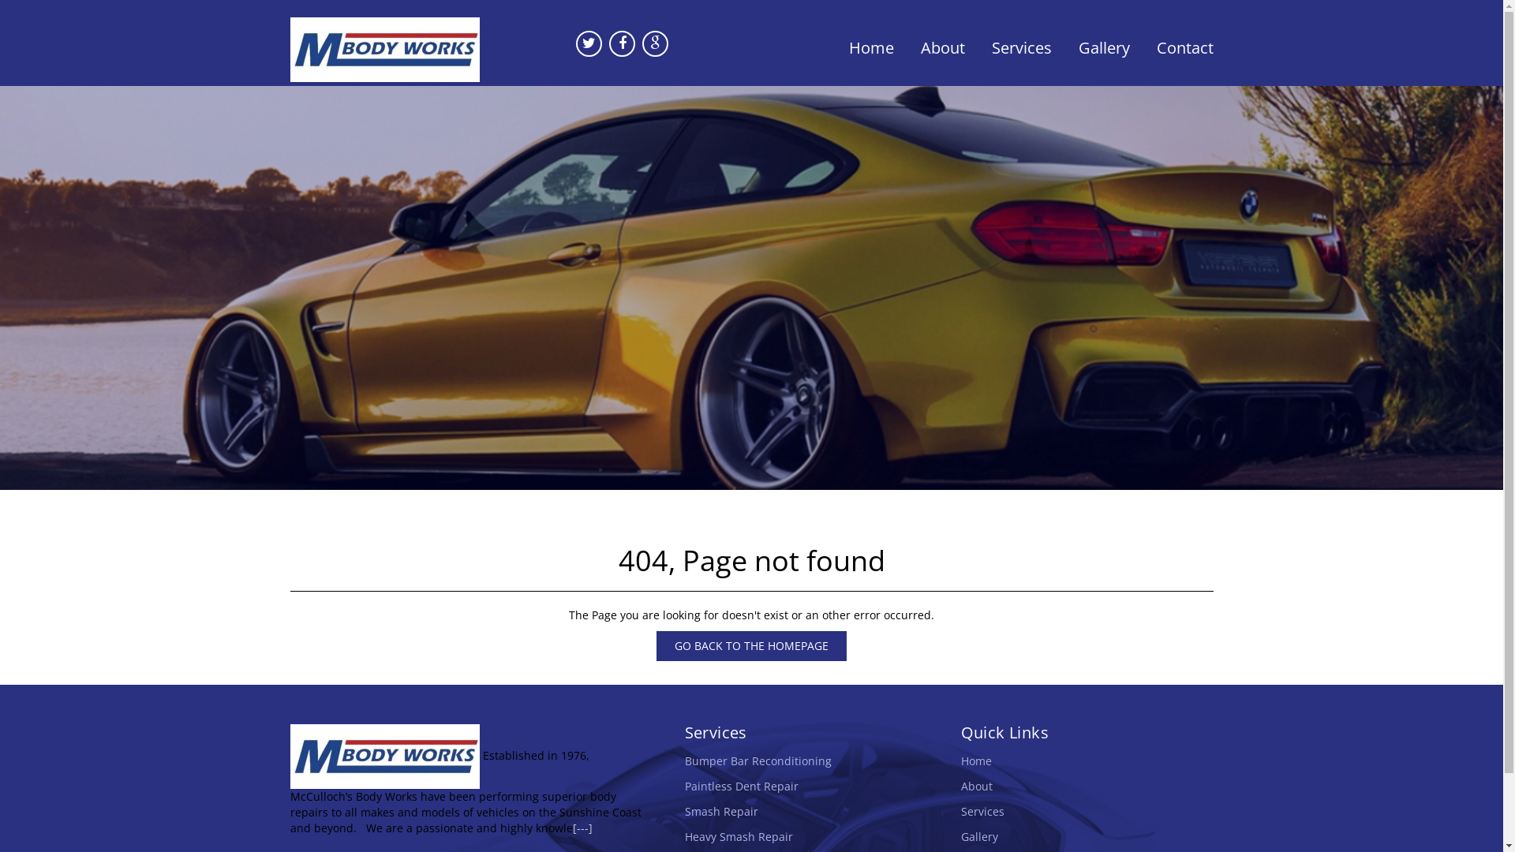  I want to click on About, so click(943, 47).